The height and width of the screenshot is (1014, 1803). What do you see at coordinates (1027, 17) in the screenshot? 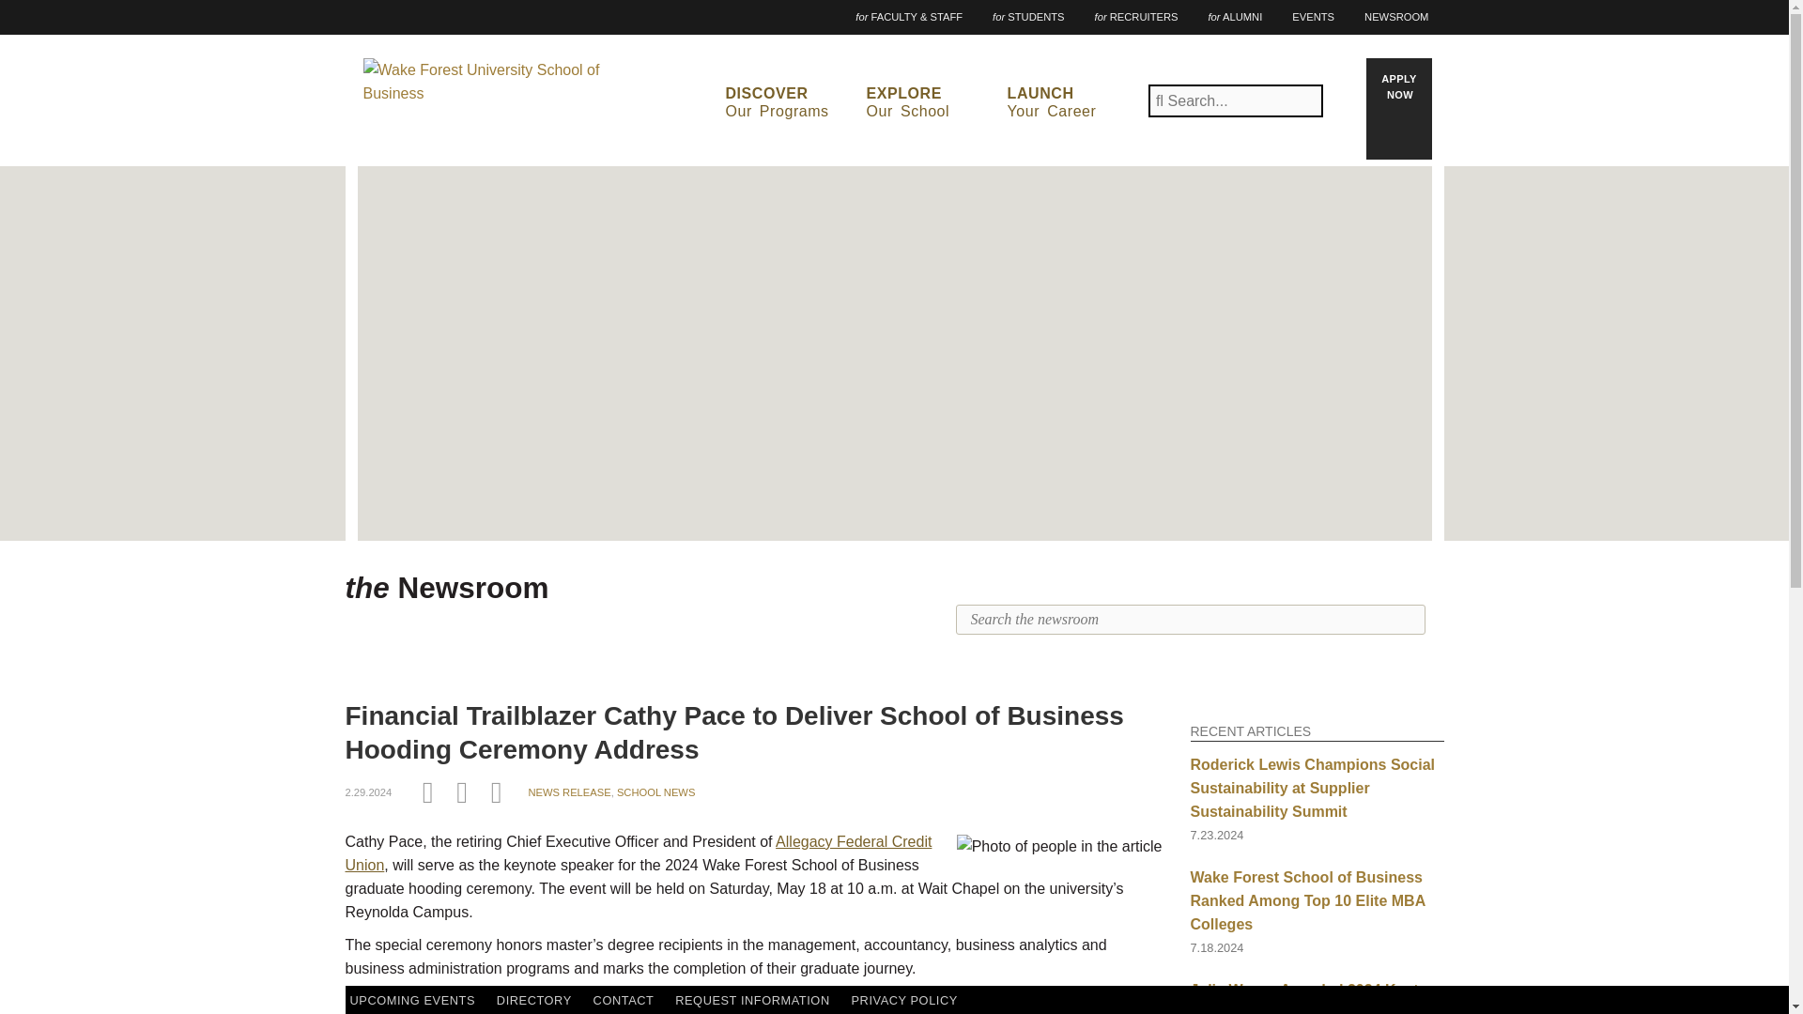
I see `Launch Your Career` at bounding box center [1027, 17].